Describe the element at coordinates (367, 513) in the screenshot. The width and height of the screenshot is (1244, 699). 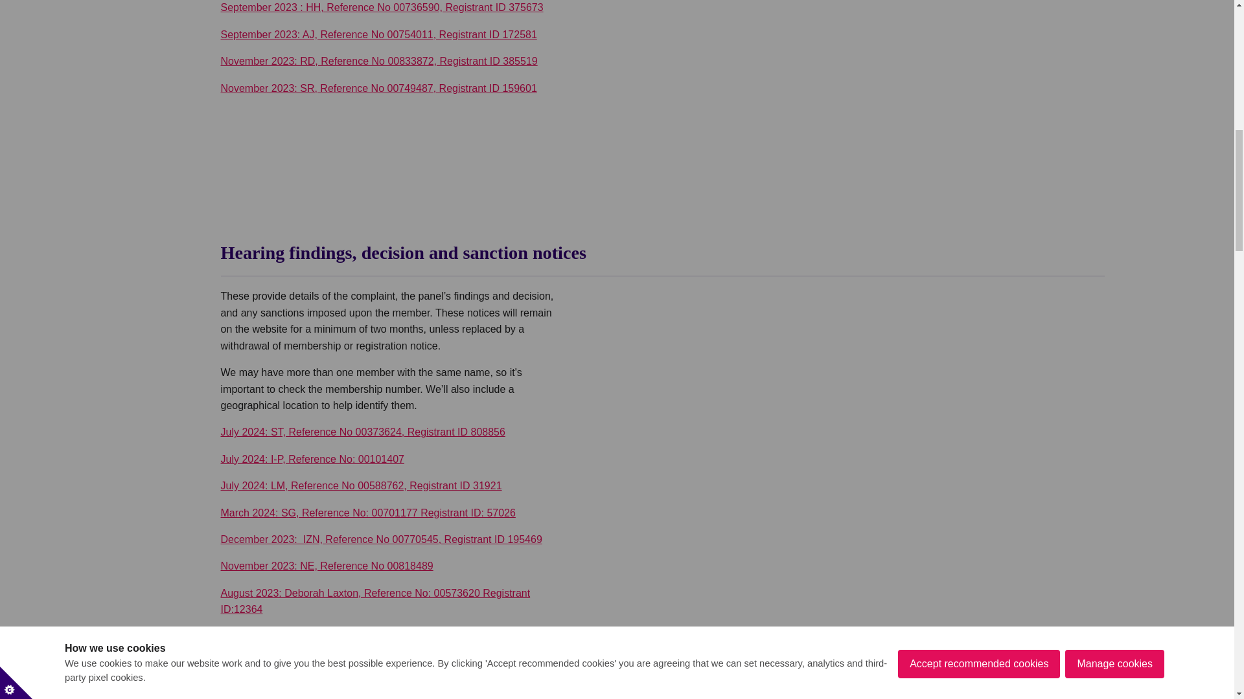
I see `March 2024: SG, Reference No: 00701177 Registrant ID: 57026` at that location.